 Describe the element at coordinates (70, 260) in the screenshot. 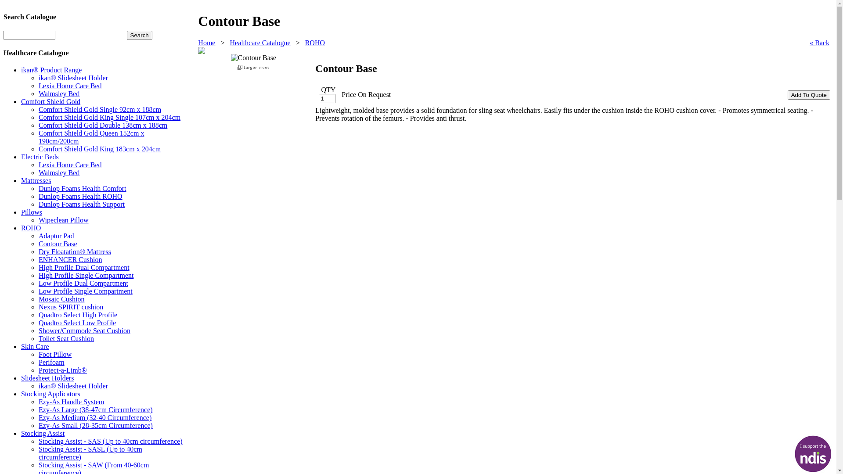

I see `ENHANCER Cushion` at that location.